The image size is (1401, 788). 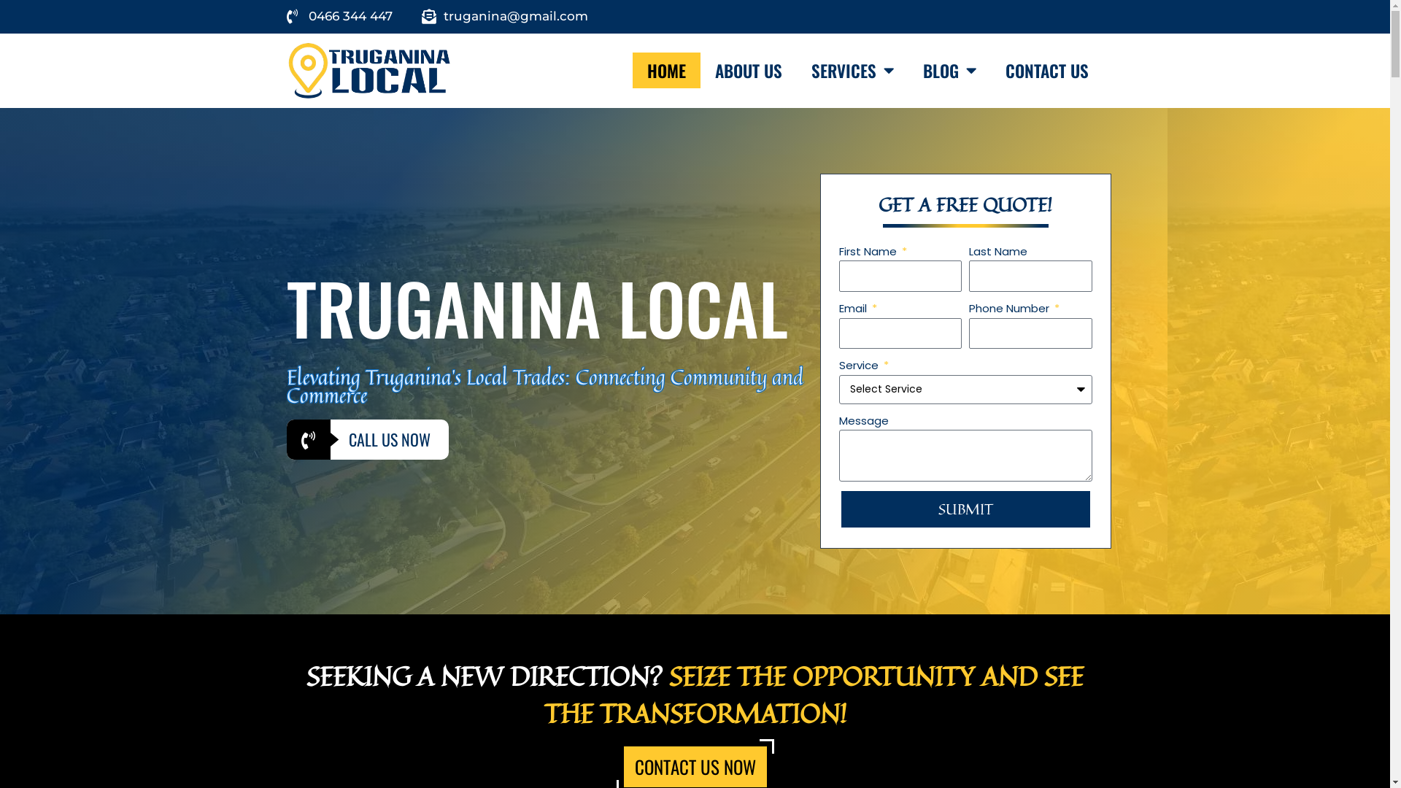 I want to click on SERVICES, so click(x=852, y=70).